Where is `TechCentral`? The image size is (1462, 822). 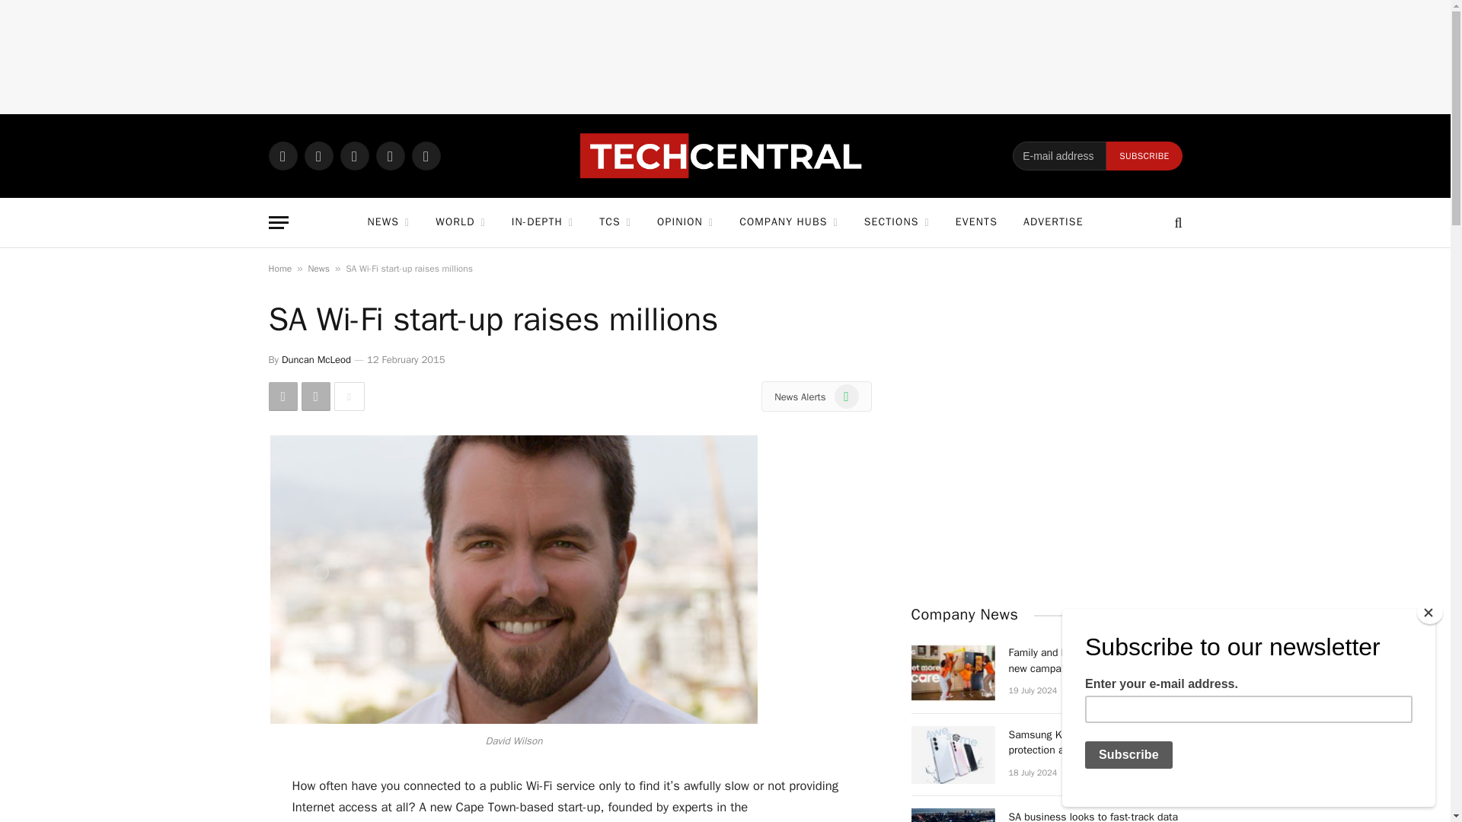
TechCentral is located at coordinates (725, 156).